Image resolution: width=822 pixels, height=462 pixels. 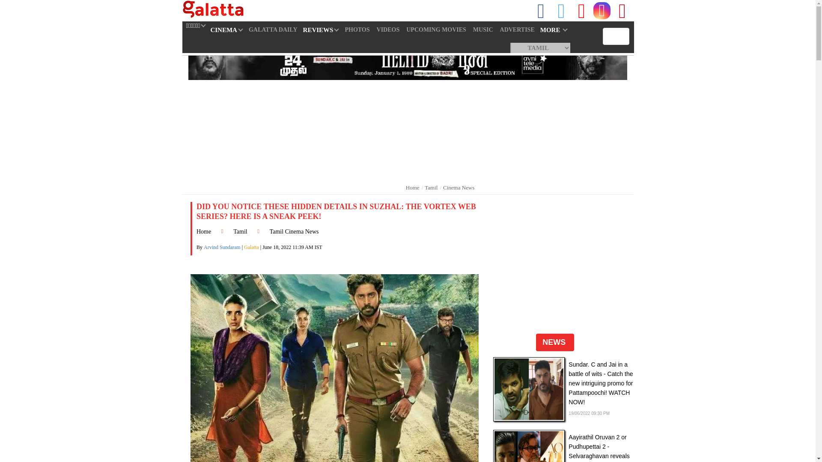 What do you see at coordinates (213, 9) in the screenshot?
I see `galatta` at bounding box center [213, 9].